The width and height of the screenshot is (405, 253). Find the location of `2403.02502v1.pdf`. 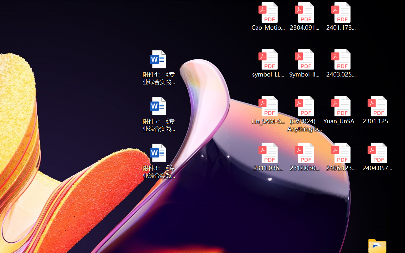

2403.02502v1.pdf is located at coordinates (341, 63).